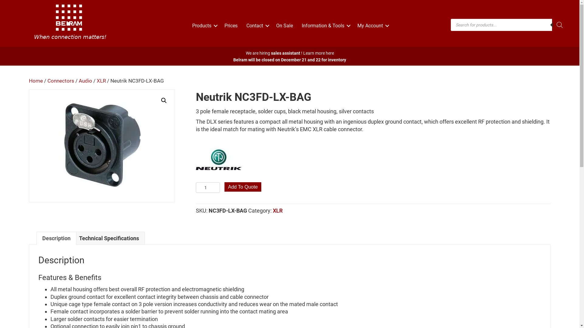 The image size is (584, 328). I want to click on Home, so click(36, 81).